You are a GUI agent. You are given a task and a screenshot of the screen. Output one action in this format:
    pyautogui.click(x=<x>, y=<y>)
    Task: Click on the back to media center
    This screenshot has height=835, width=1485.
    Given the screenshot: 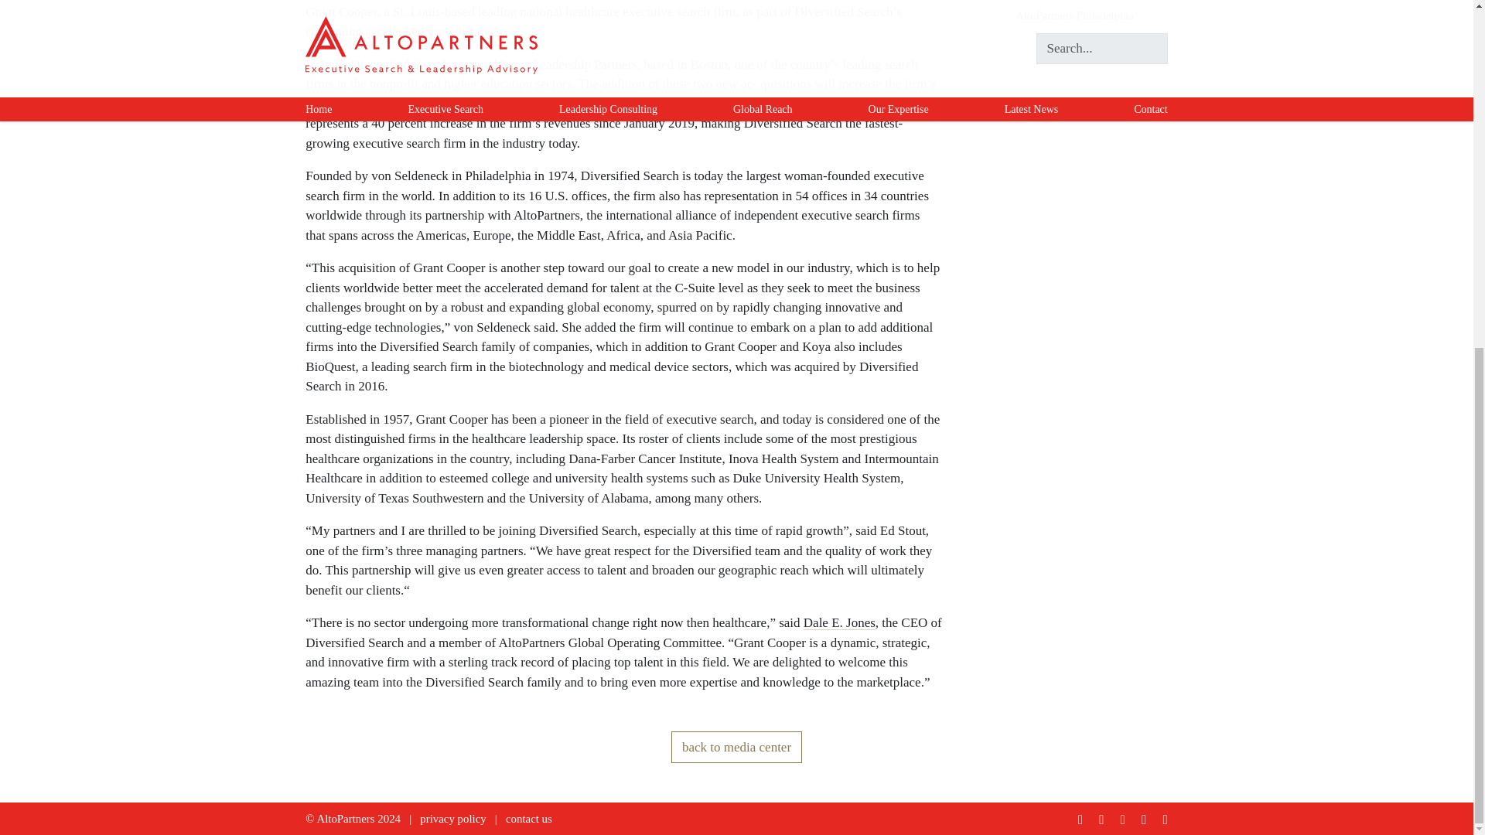 What is the action you would take?
    pyautogui.click(x=736, y=747)
    